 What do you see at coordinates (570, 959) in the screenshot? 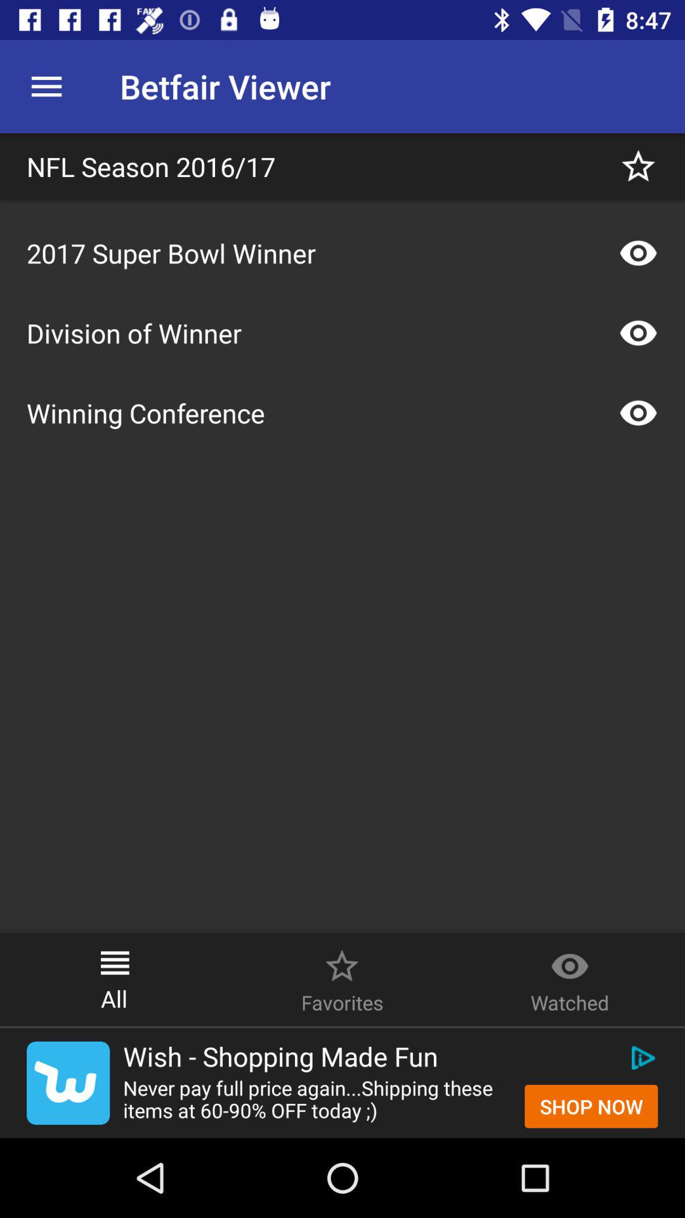
I see `click on seen icon above watched` at bounding box center [570, 959].